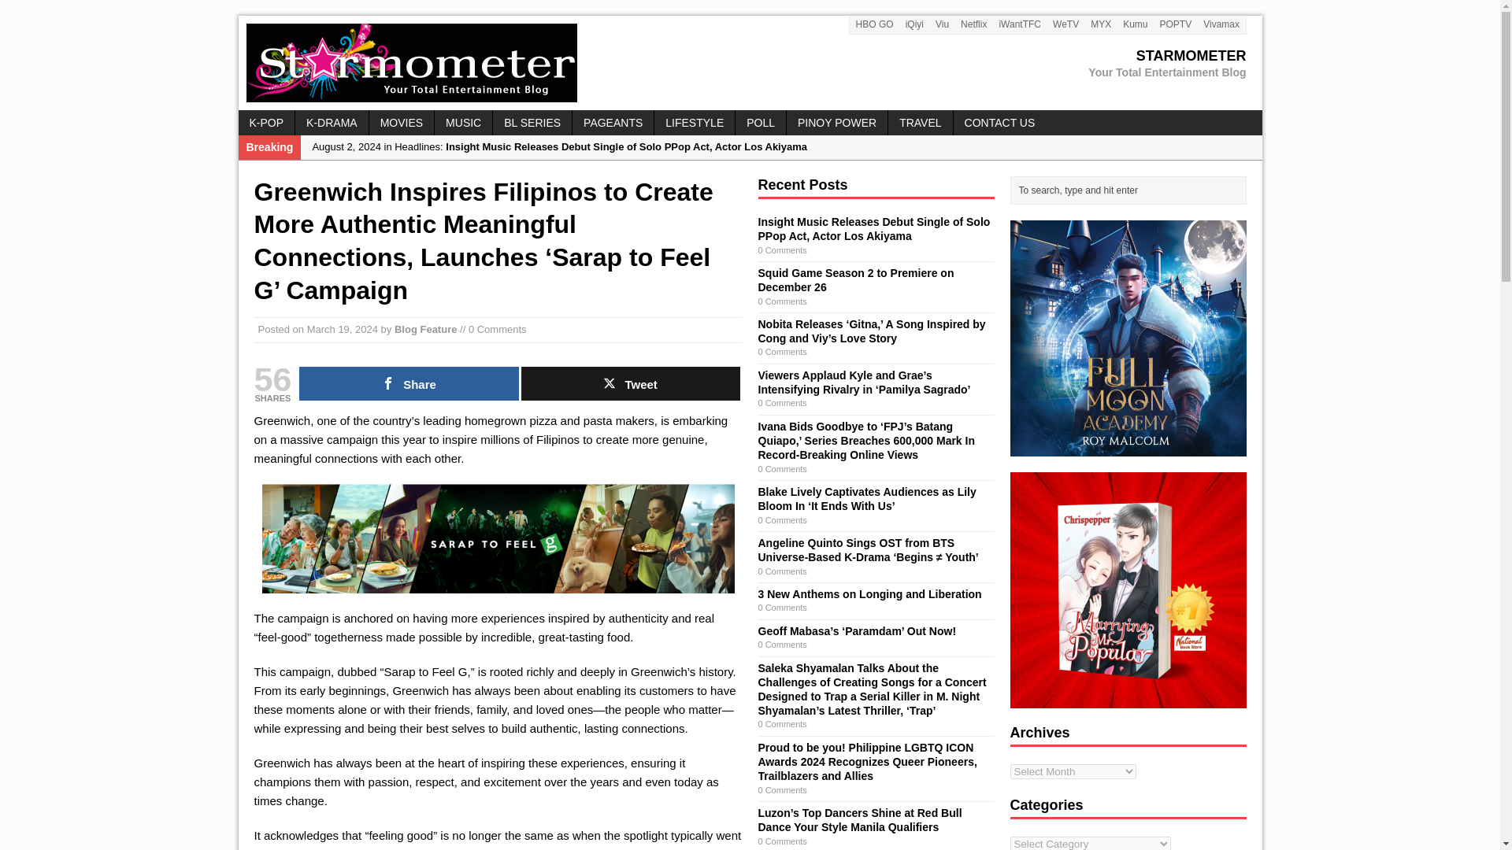 This screenshot has height=850, width=1512. Describe the element at coordinates (463, 123) in the screenshot. I see `MUSIC` at that location.